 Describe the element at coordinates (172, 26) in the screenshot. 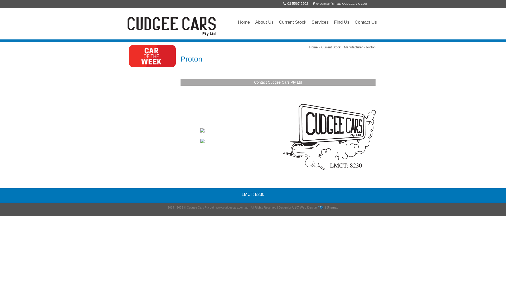

I see `Cudgee Cars Pty Ltd` at that location.